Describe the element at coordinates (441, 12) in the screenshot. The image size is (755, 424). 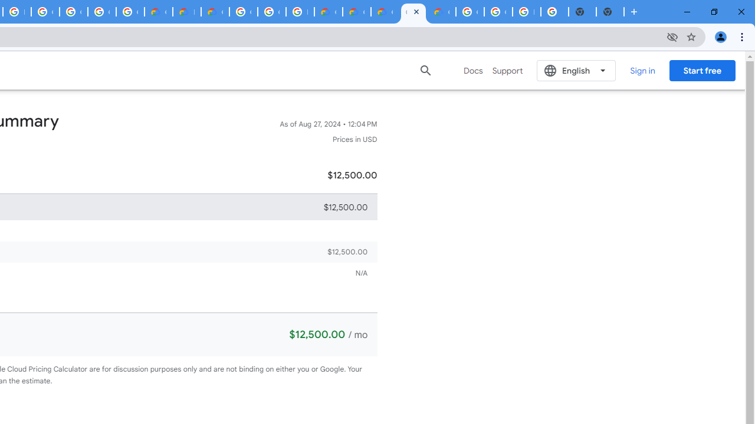
I see `Google Cloud Service Health` at that location.